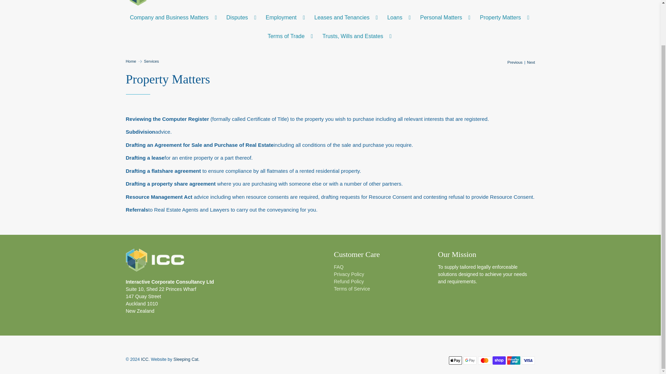  I want to click on Company and Business Matters, so click(174, 17).